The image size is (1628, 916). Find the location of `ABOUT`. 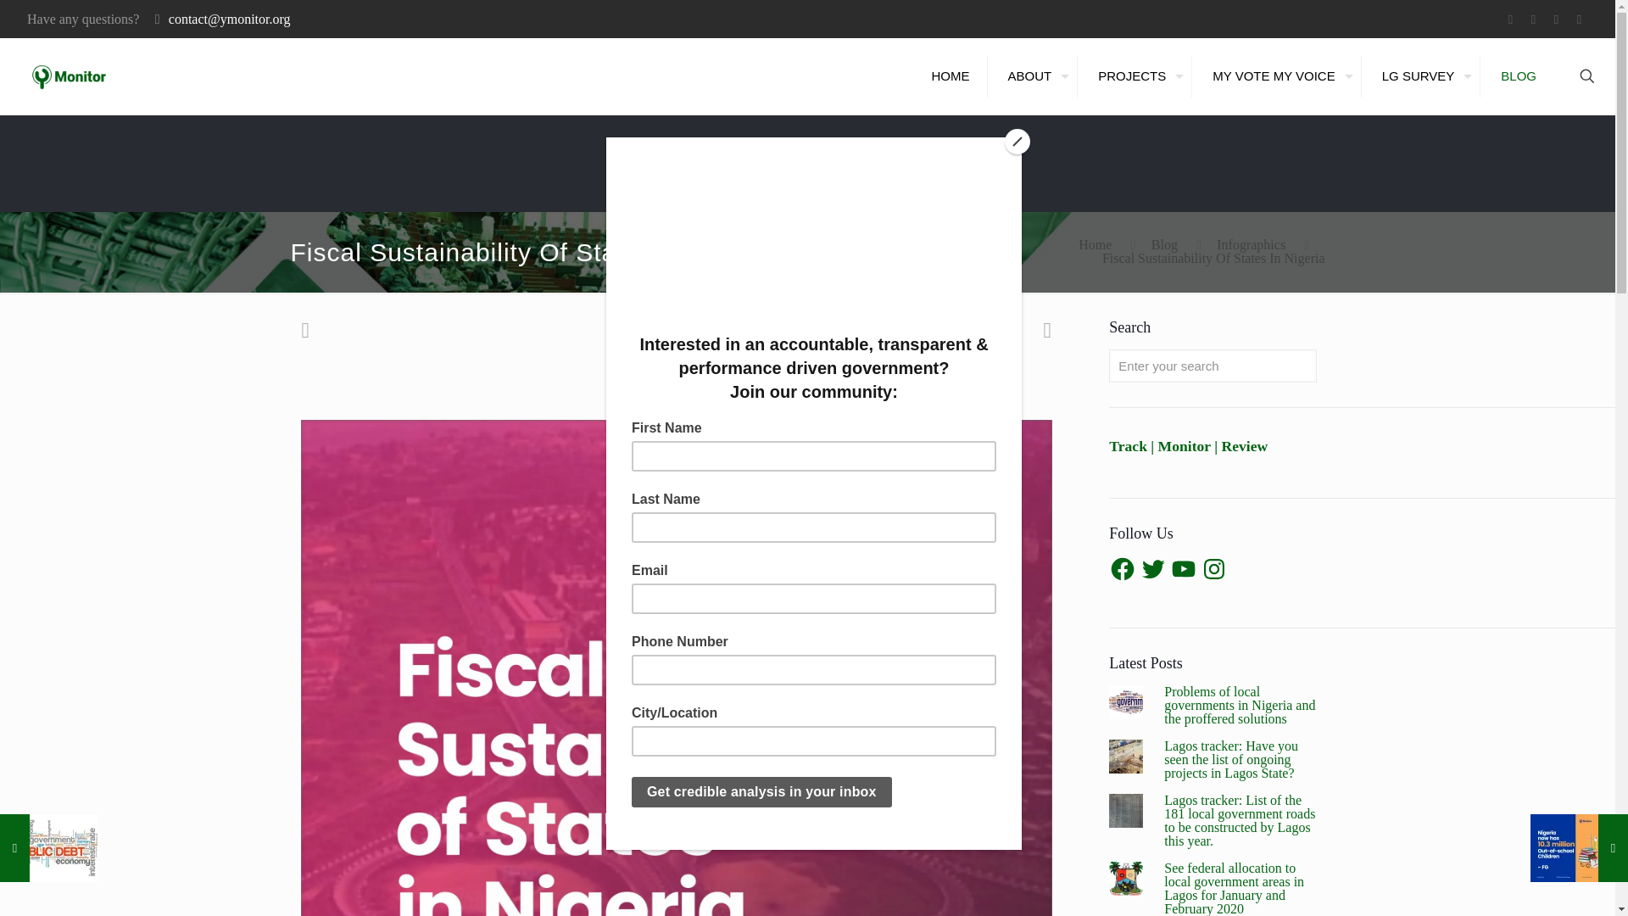

ABOUT is located at coordinates (1034, 75).